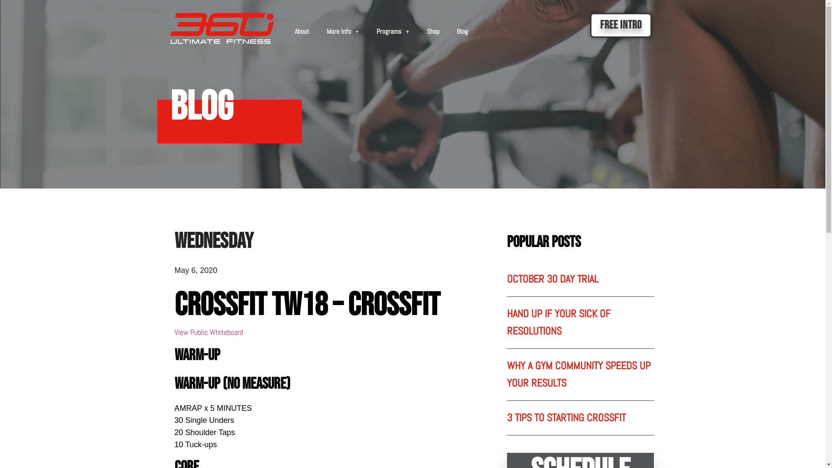 This screenshot has width=832, height=468. I want to click on WHY A GYM COMMUNITY SPEEDS UP YOUR RESULTS, so click(579, 374).